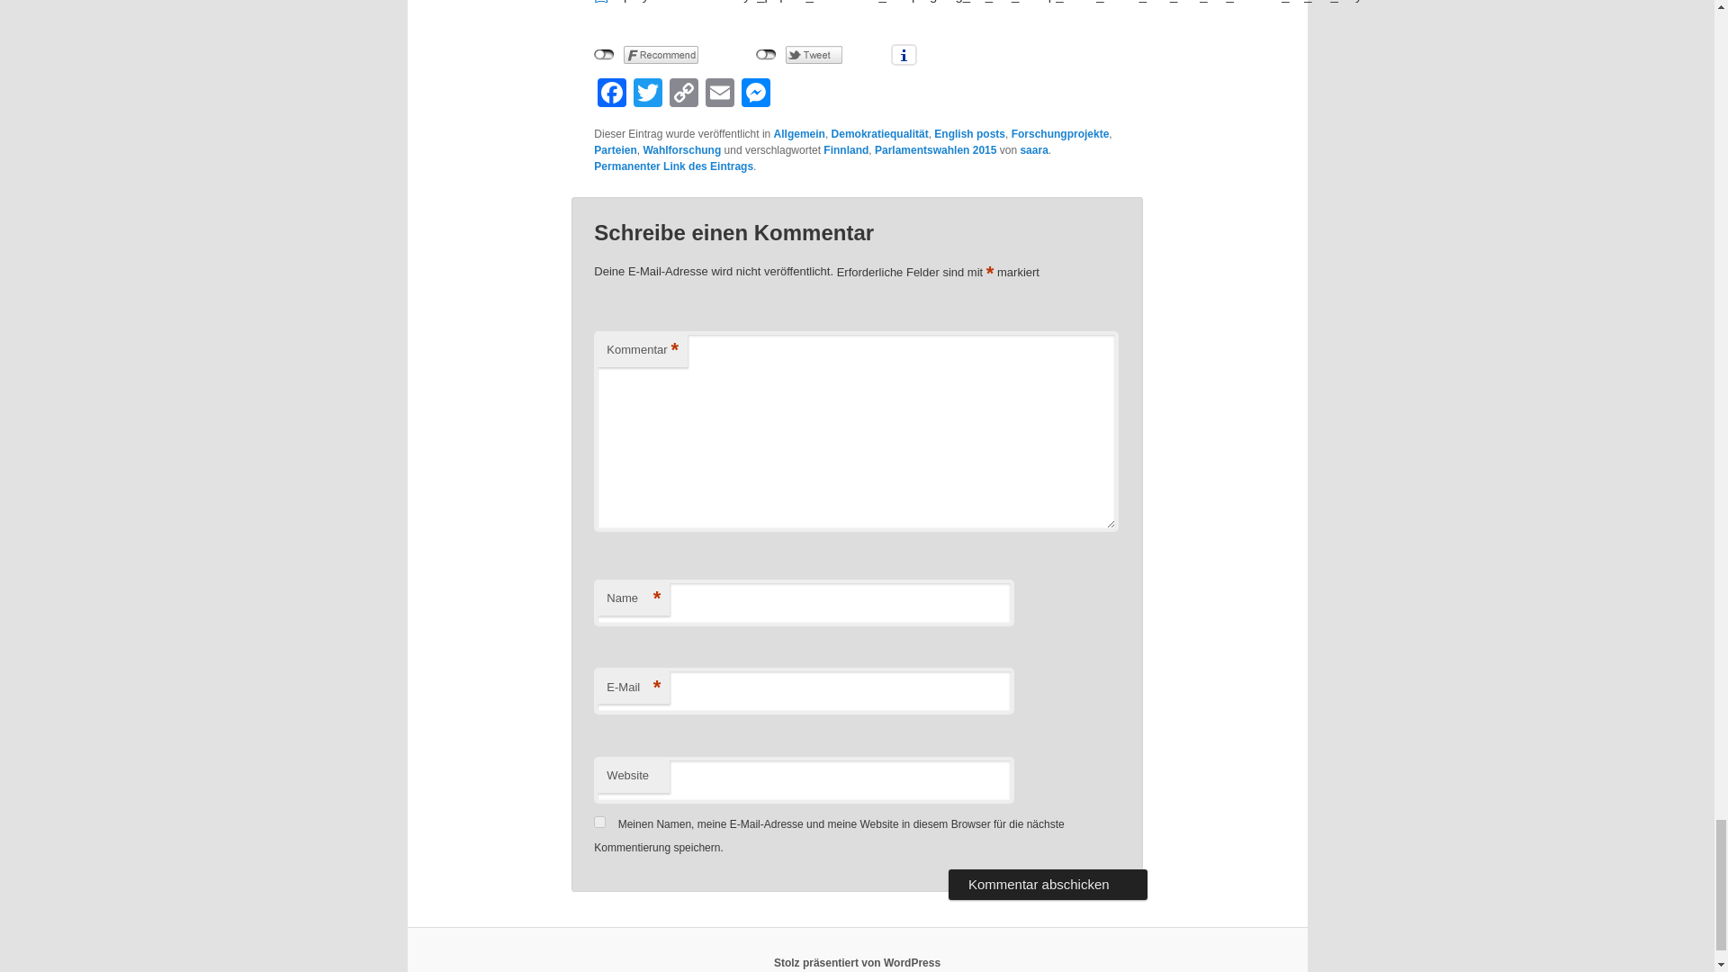 Image resolution: width=1728 pixels, height=972 pixels. Describe the element at coordinates (857, 962) in the screenshot. I see `Semantic Personal Publishing Platform` at that location.